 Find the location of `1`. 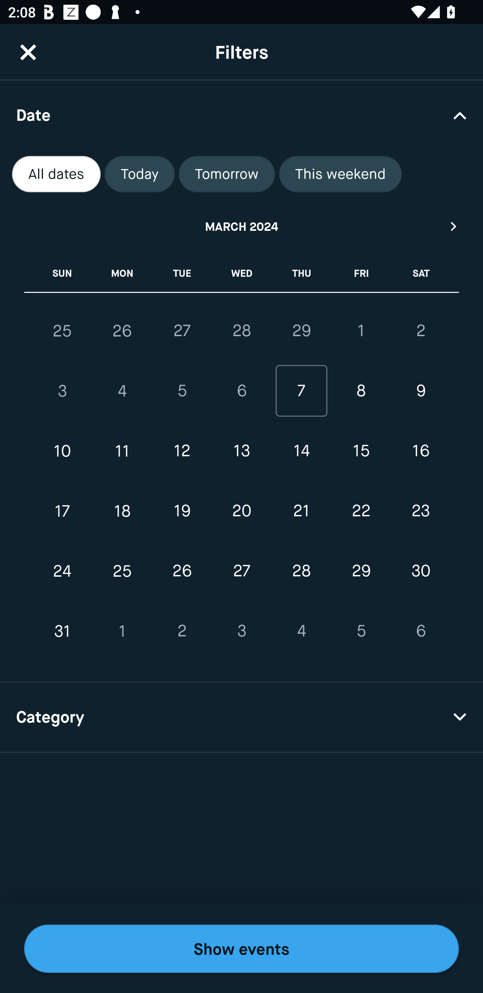

1 is located at coordinates (122, 631).